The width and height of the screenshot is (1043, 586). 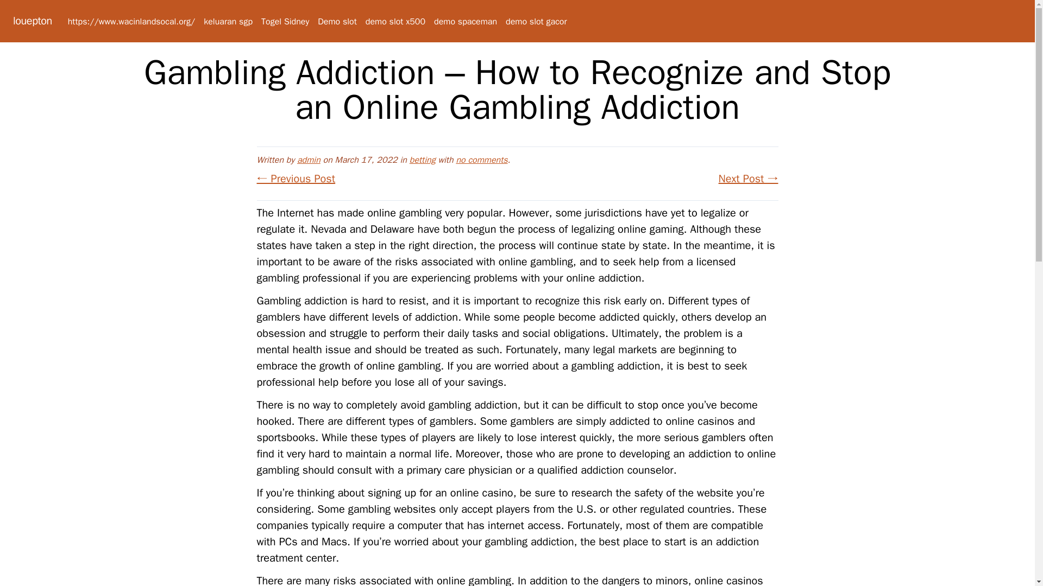 I want to click on keluaran sgp, so click(x=228, y=22).